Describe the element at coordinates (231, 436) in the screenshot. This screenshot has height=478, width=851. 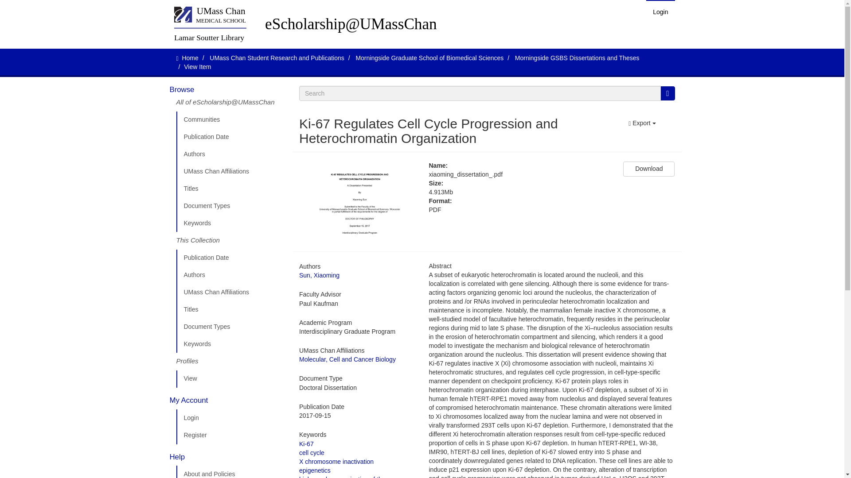
I see `Register` at that location.